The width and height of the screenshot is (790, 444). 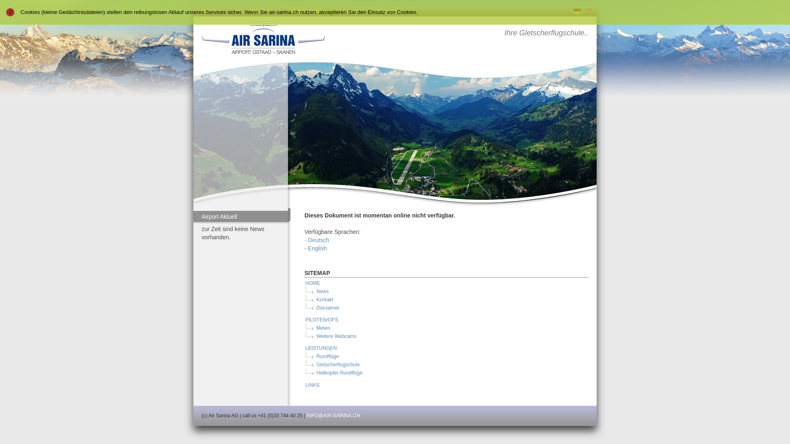 I want to click on INFO@AIR-SARINA.CH, so click(x=333, y=415).